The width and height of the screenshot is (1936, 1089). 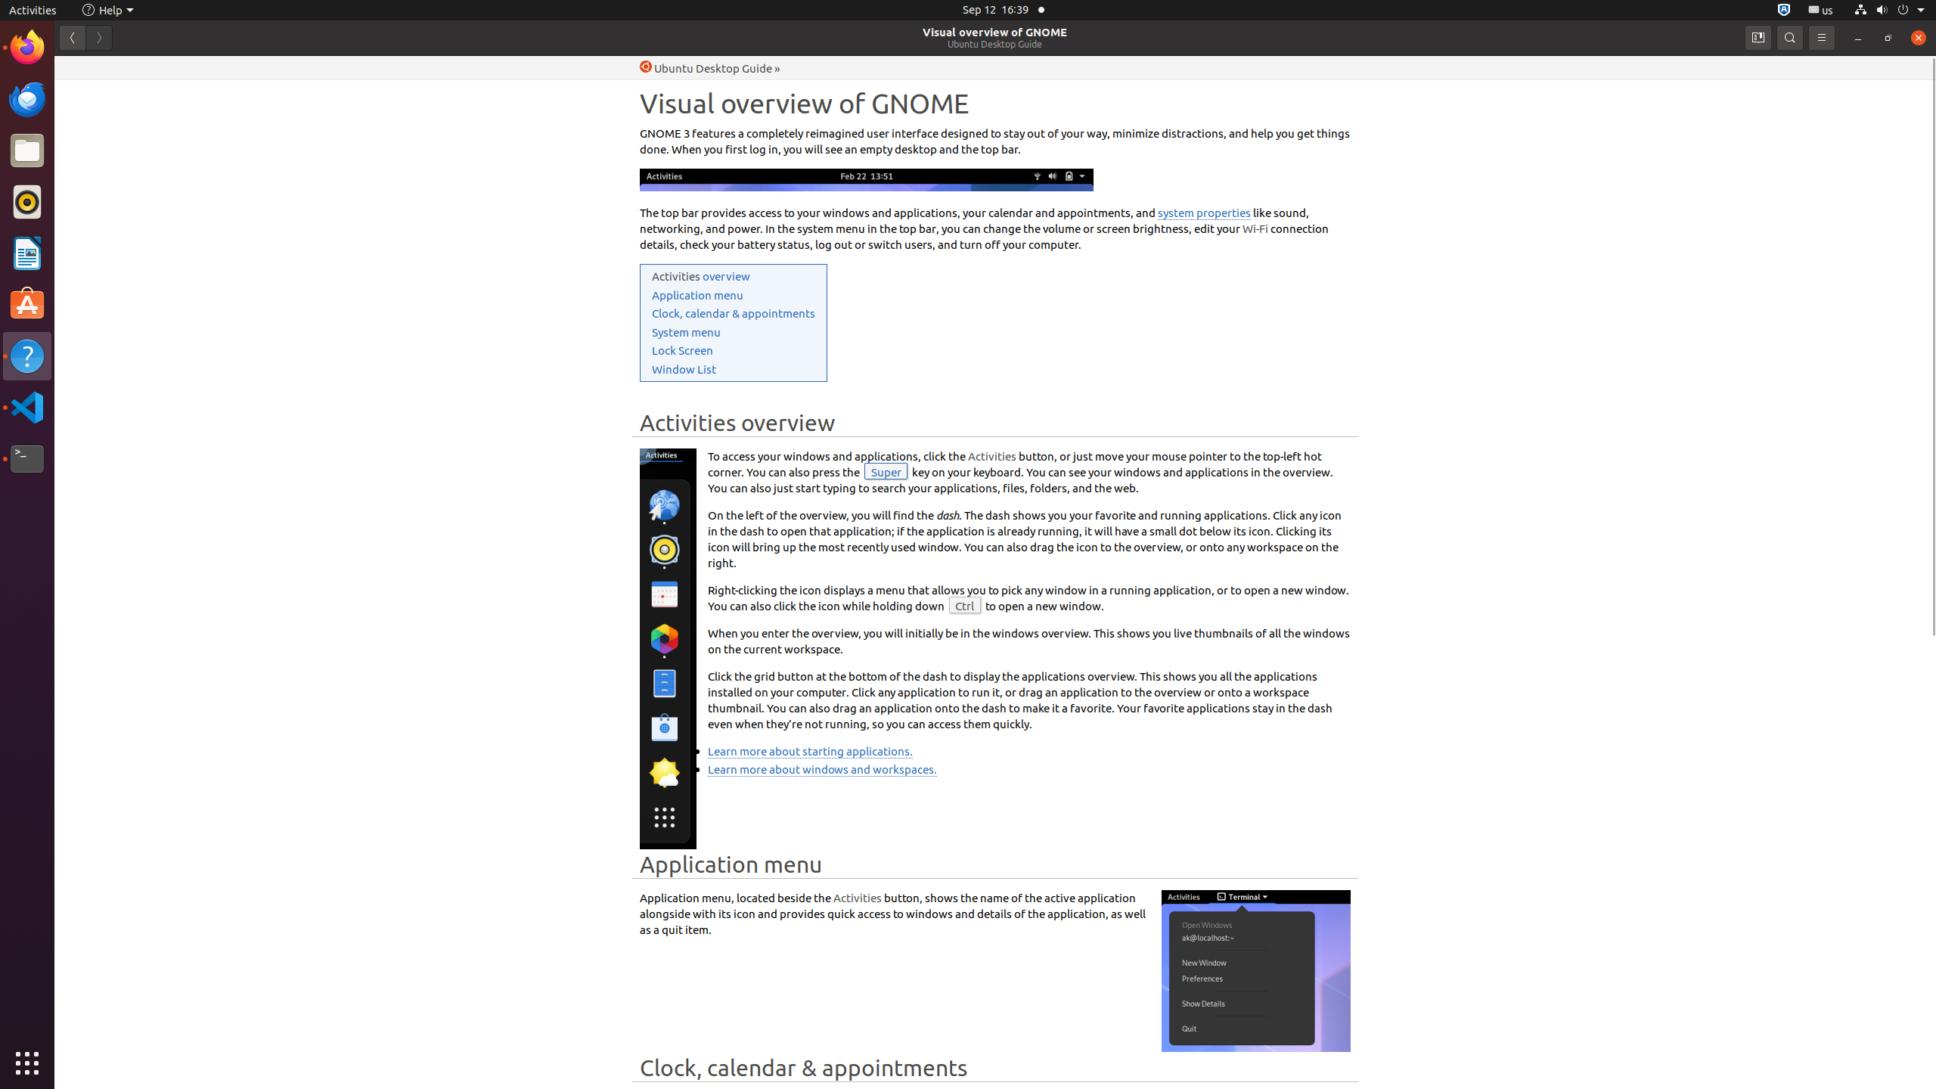 I want to click on Restore, so click(x=1888, y=38).